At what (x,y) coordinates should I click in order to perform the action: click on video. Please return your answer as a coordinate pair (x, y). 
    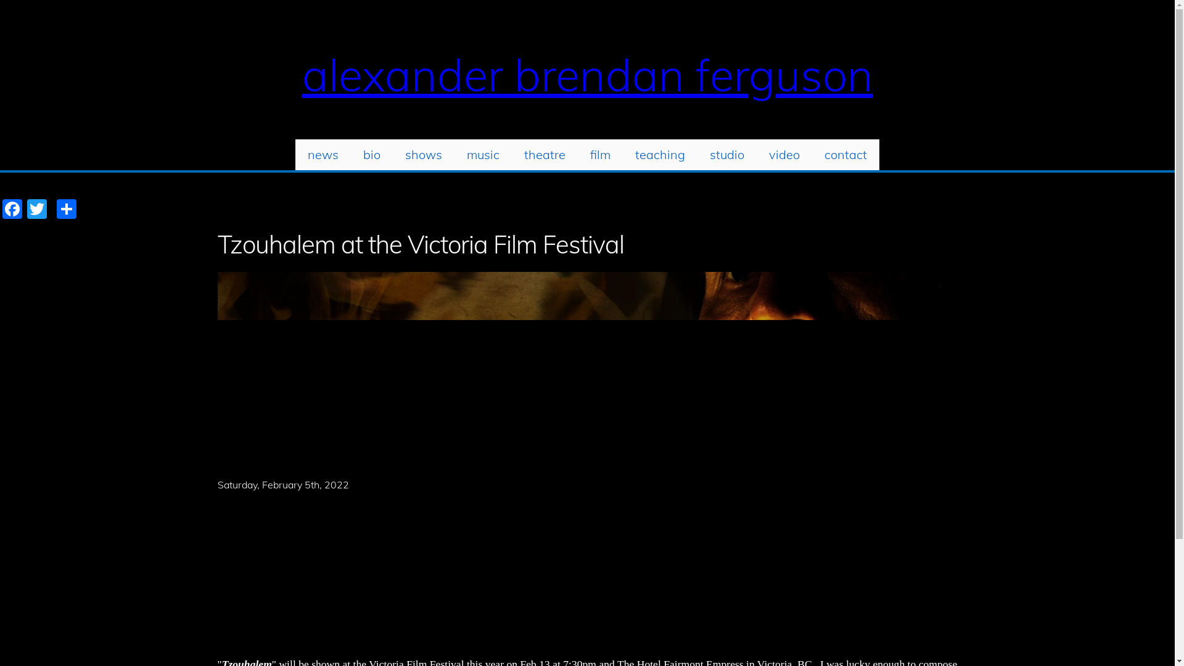
    Looking at the image, I should click on (784, 155).